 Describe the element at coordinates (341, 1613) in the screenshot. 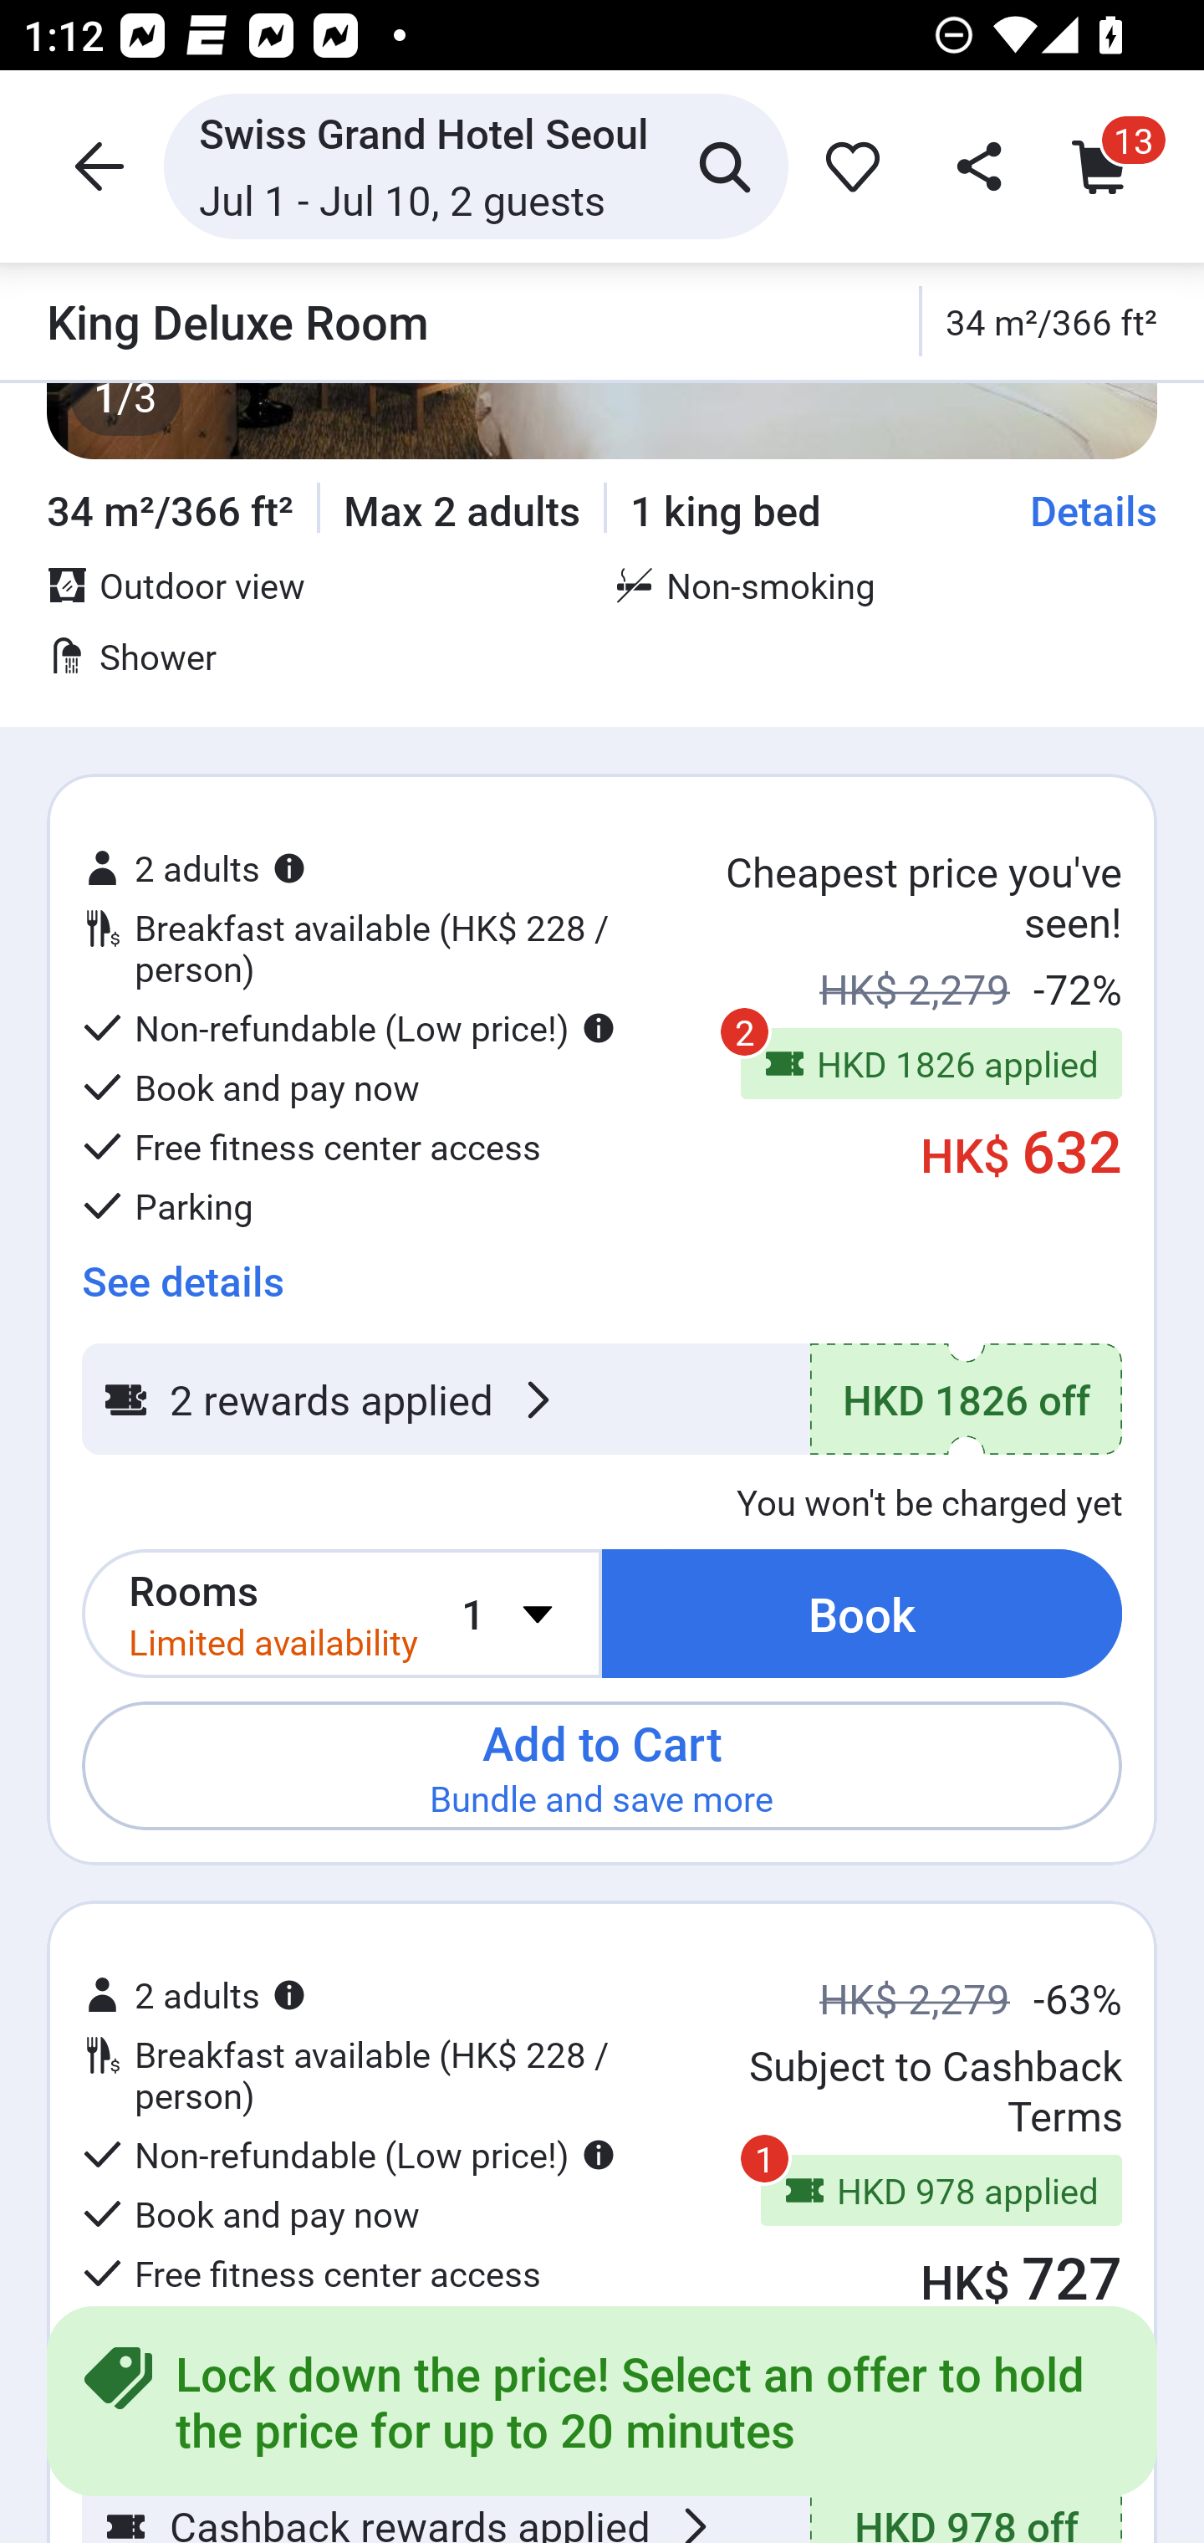

I see `Rooms Limited availability 1` at that location.